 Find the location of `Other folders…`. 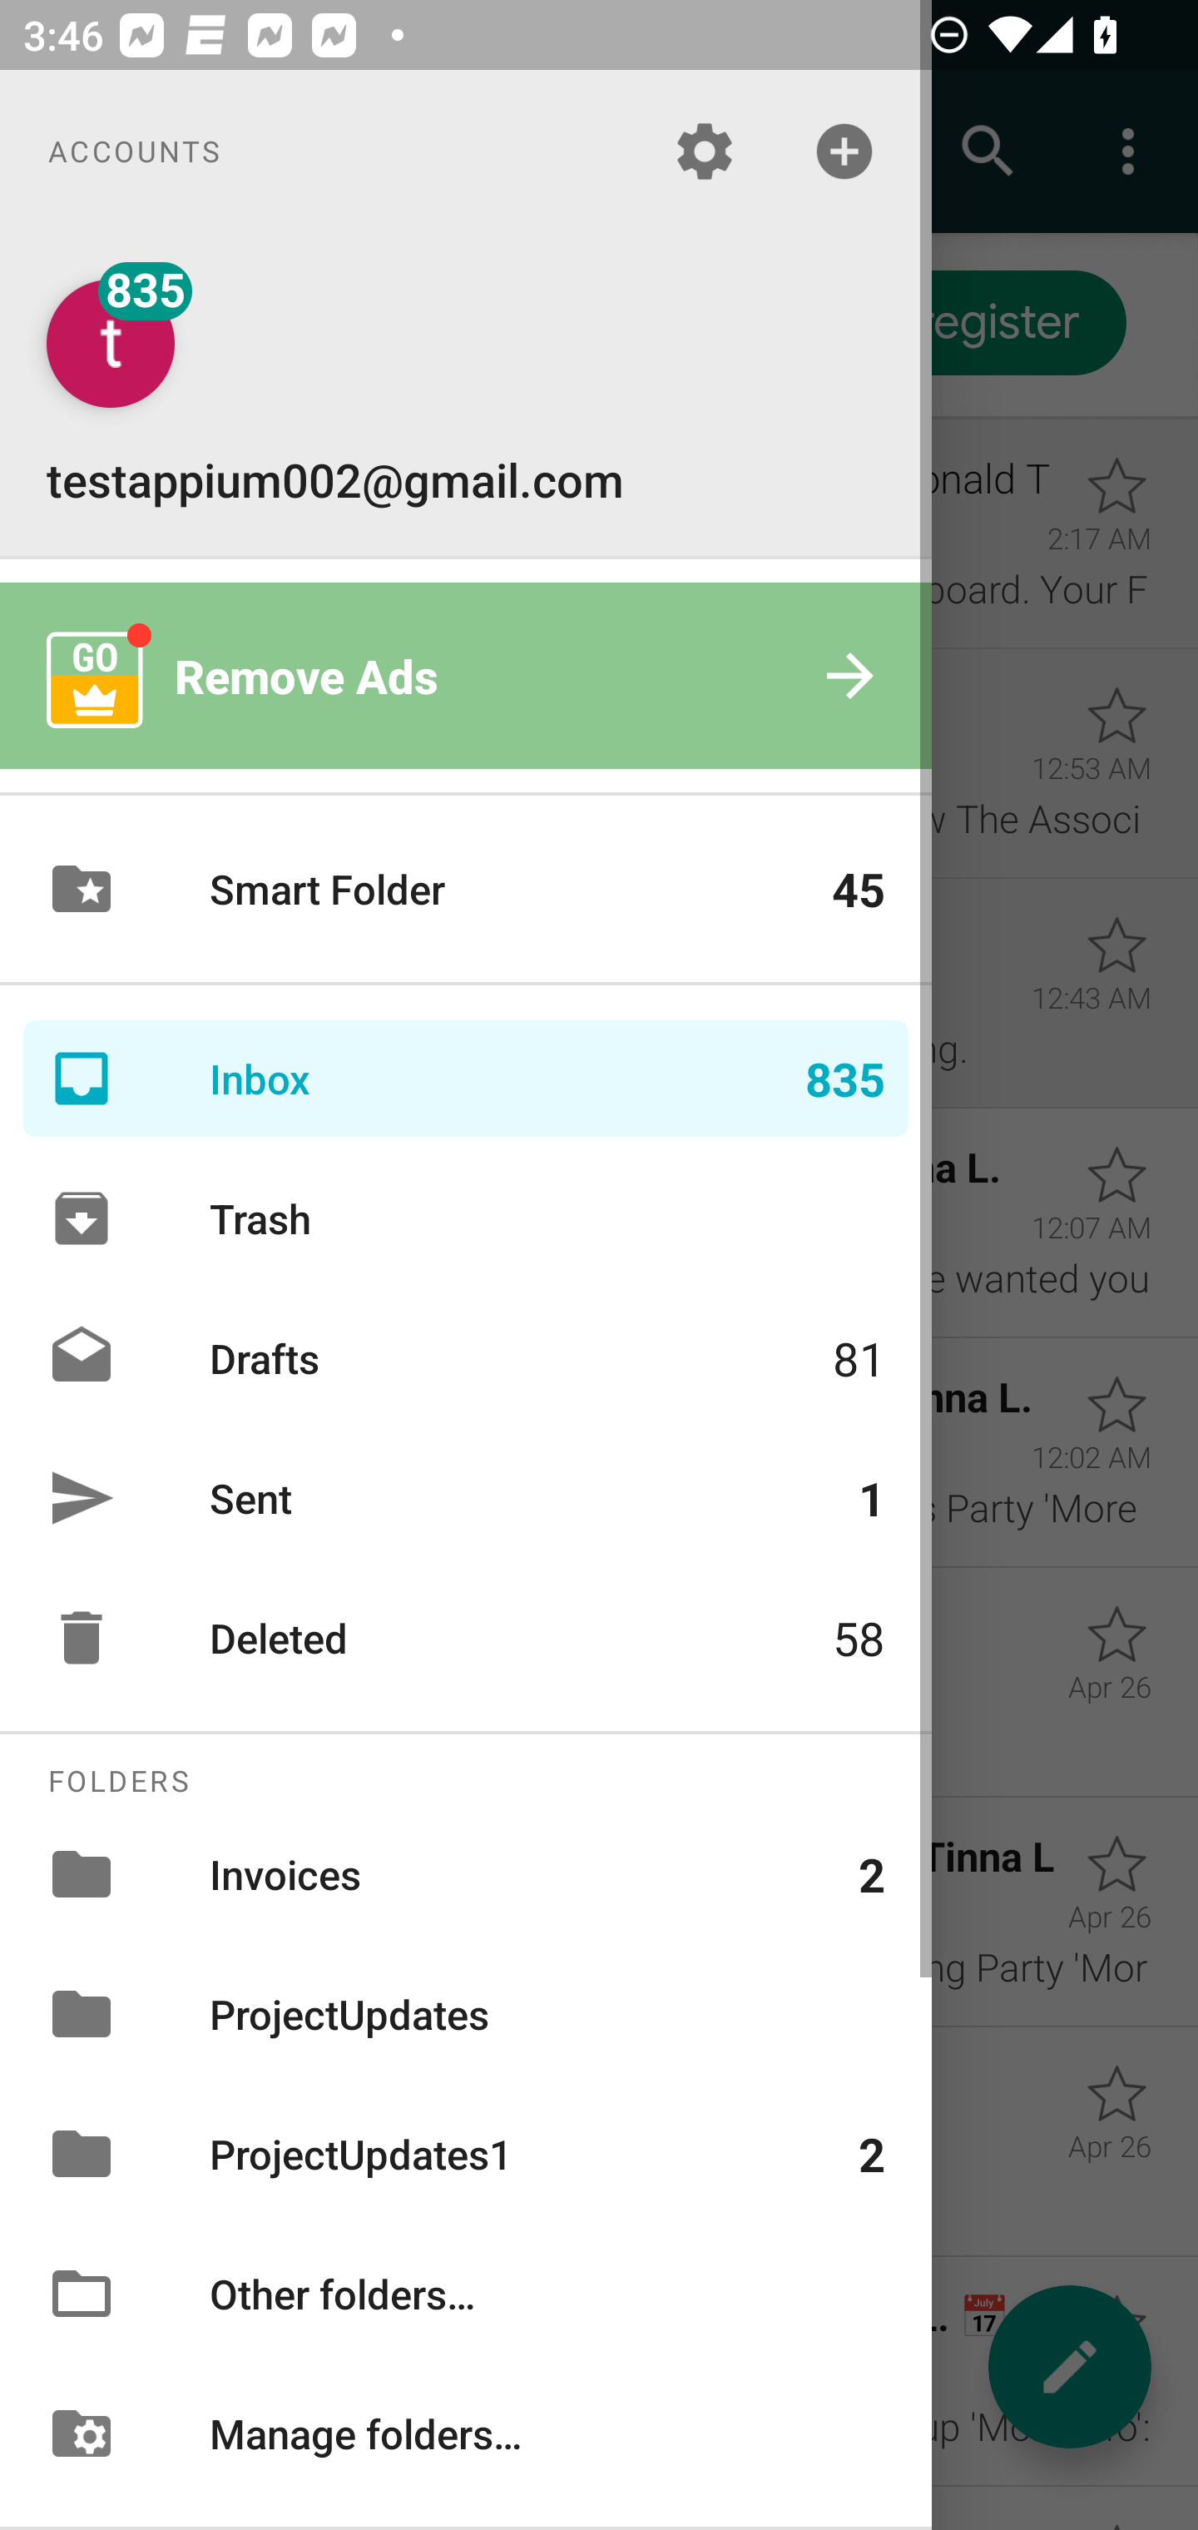

Other folders… is located at coordinates (466, 2294).